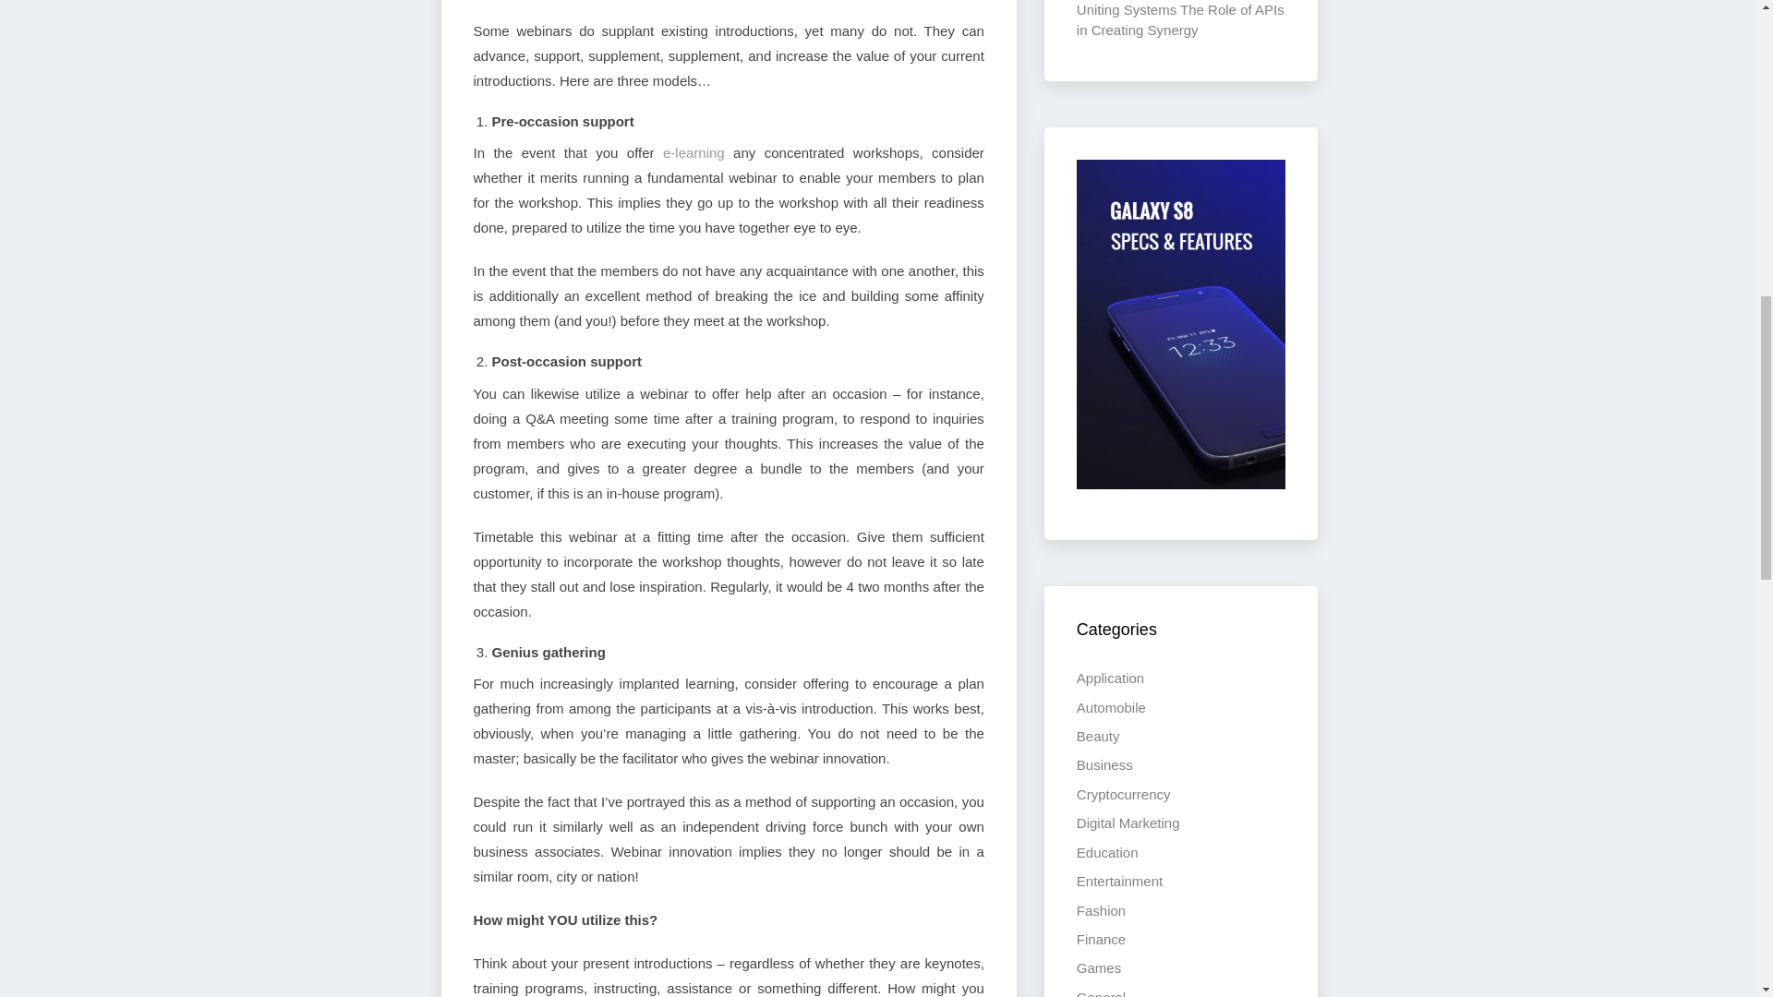  Describe the element at coordinates (1104, 764) in the screenshot. I see `Business` at that location.